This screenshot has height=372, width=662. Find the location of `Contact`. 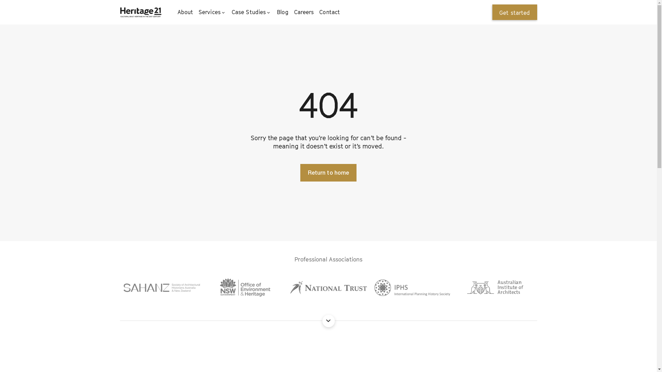

Contact is located at coordinates (330, 12).